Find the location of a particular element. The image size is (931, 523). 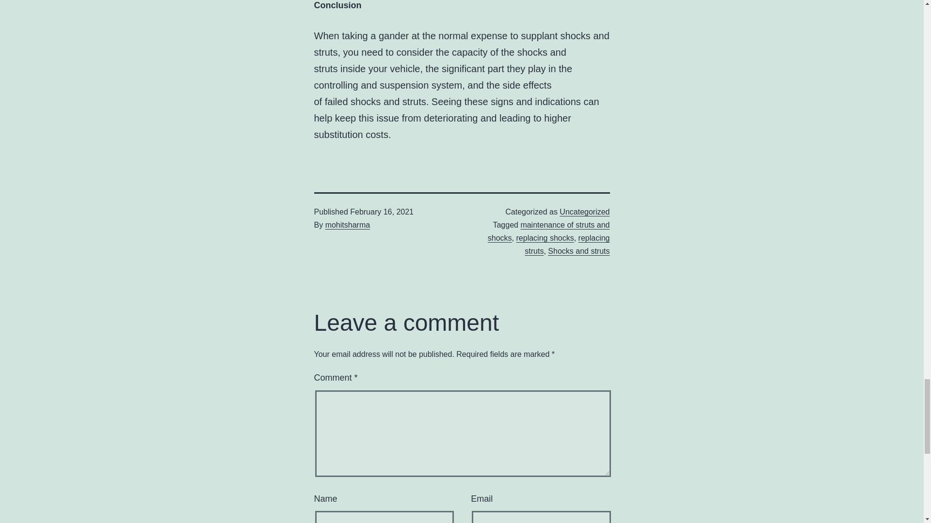

replacing struts is located at coordinates (567, 244).